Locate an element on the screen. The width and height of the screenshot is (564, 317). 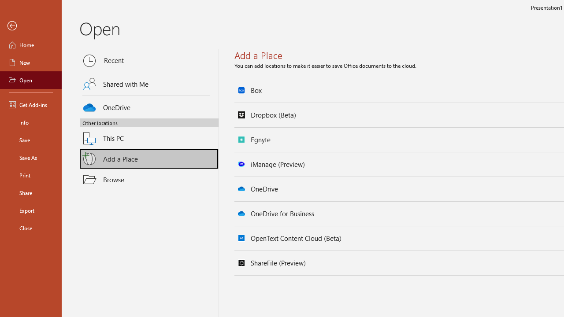
Add a Place is located at coordinates (149, 159).